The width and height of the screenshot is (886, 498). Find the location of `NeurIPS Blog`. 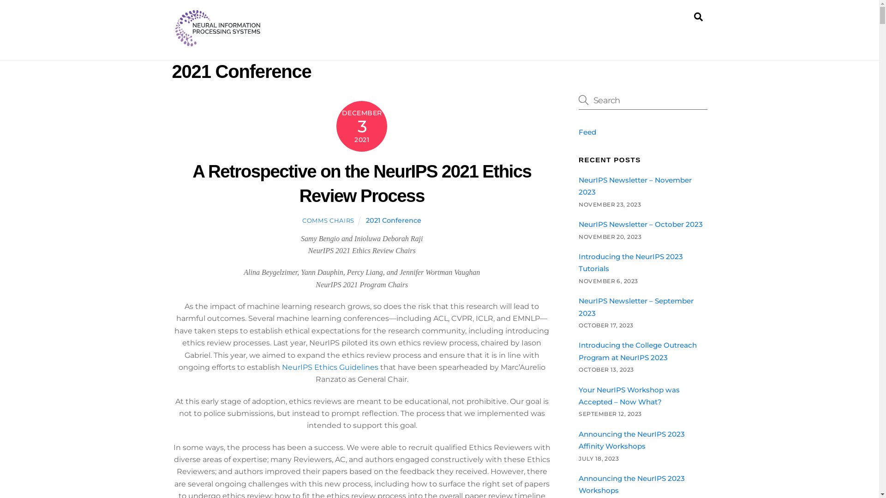

NeurIPS Blog is located at coordinates (218, 42).